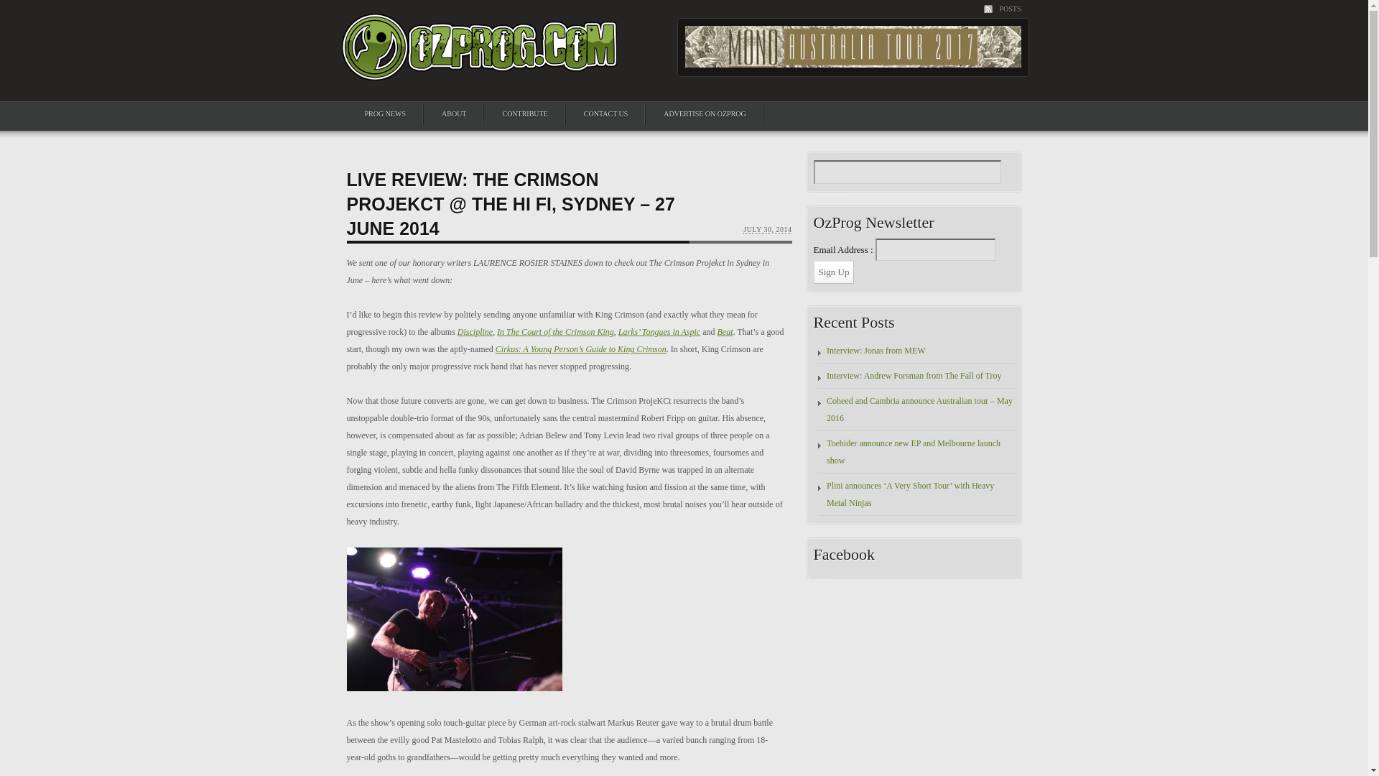 The width and height of the screenshot is (1379, 776). I want to click on PROG NEWS, so click(384, 114).